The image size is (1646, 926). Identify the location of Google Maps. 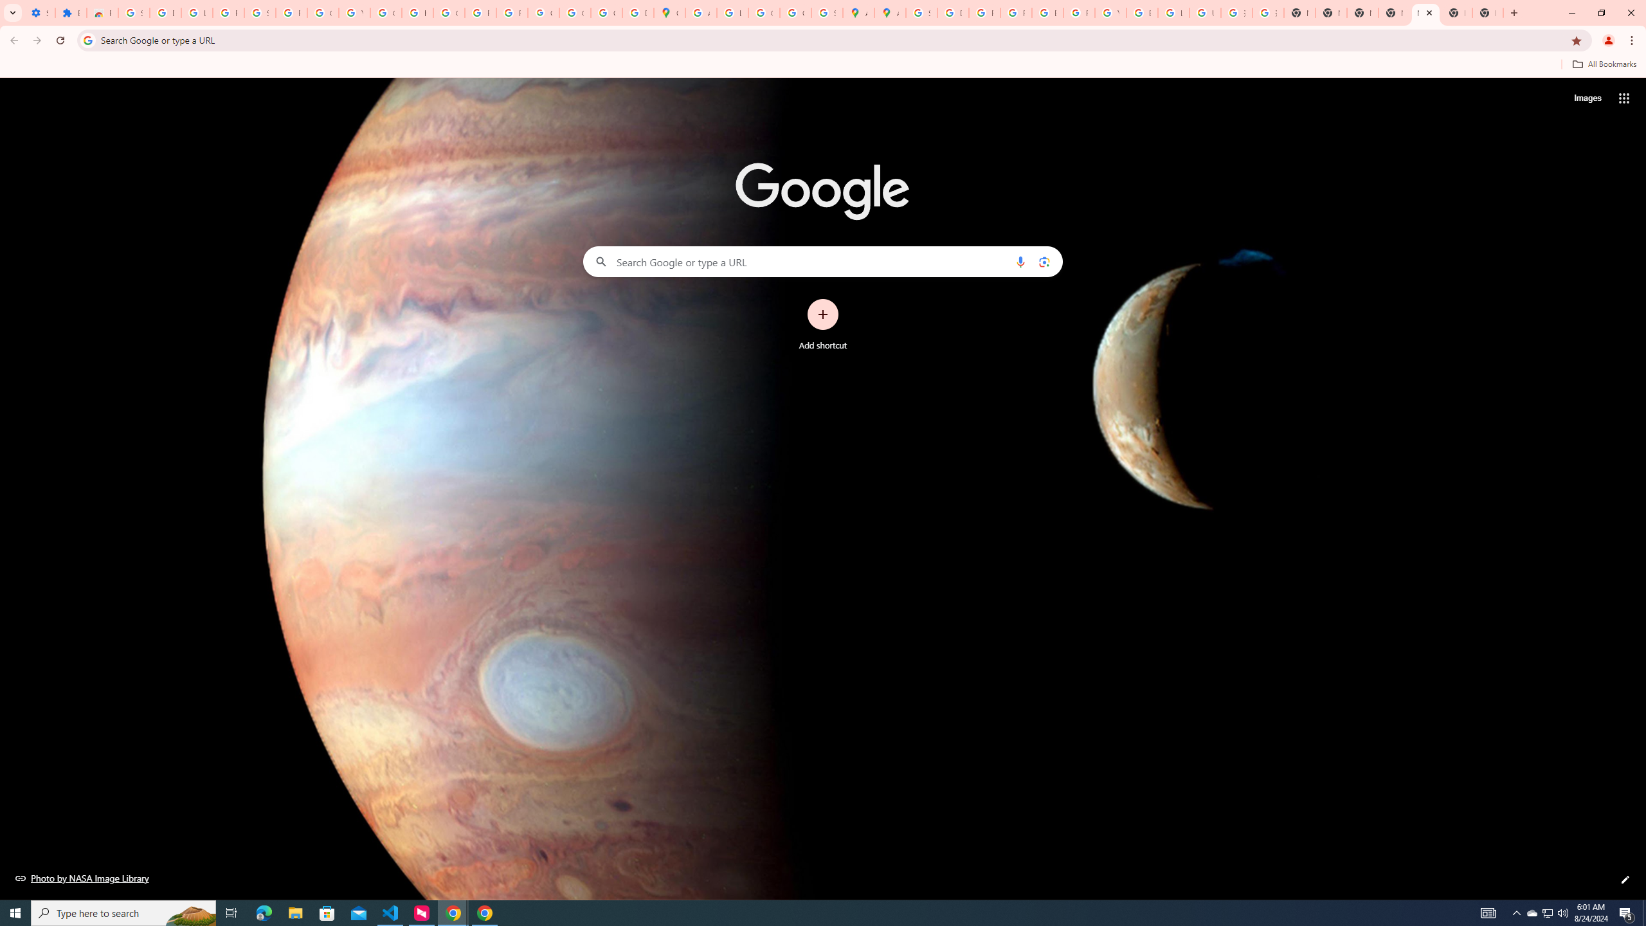
(670, 13).